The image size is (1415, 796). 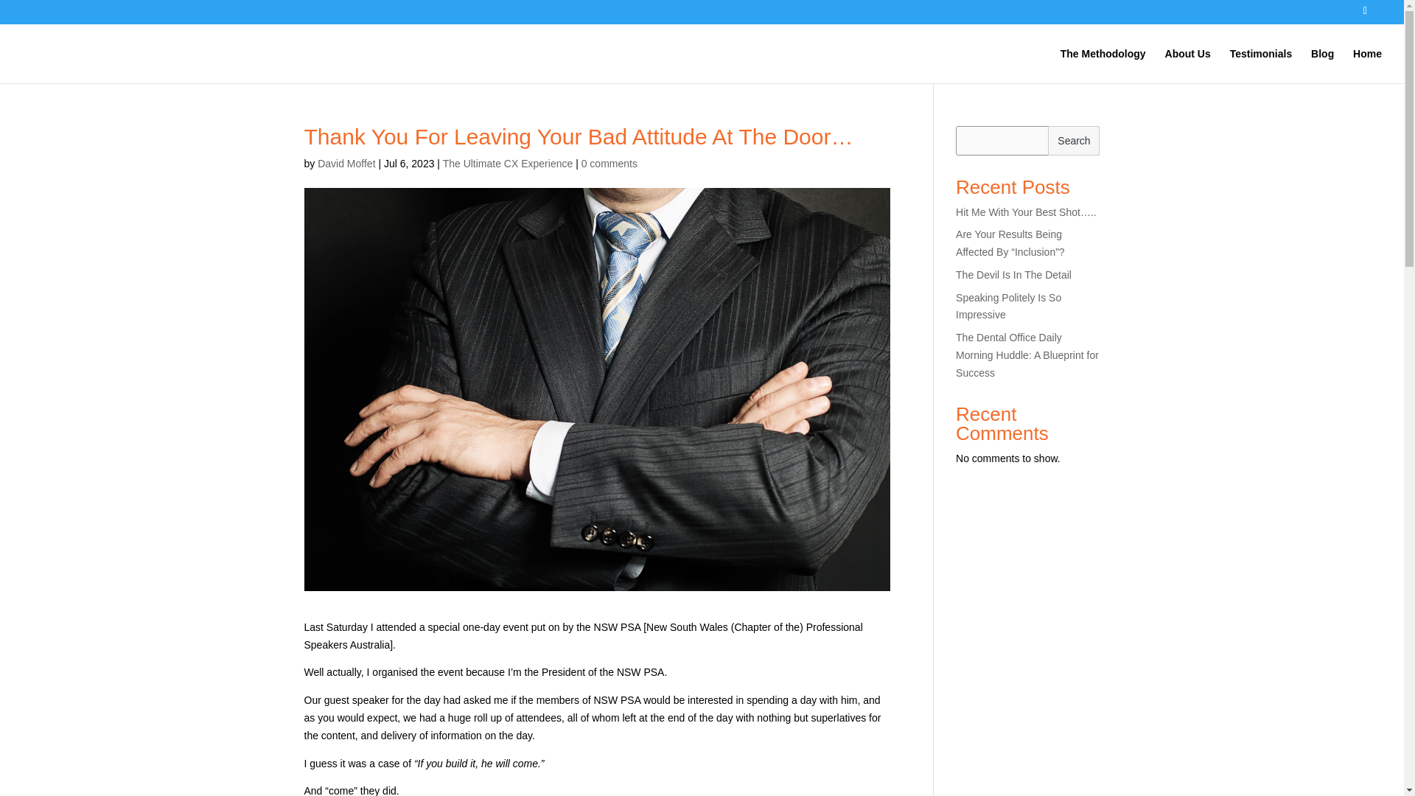 I want to click on The Devil Is In The Detail, so click(x=1013, y=275).